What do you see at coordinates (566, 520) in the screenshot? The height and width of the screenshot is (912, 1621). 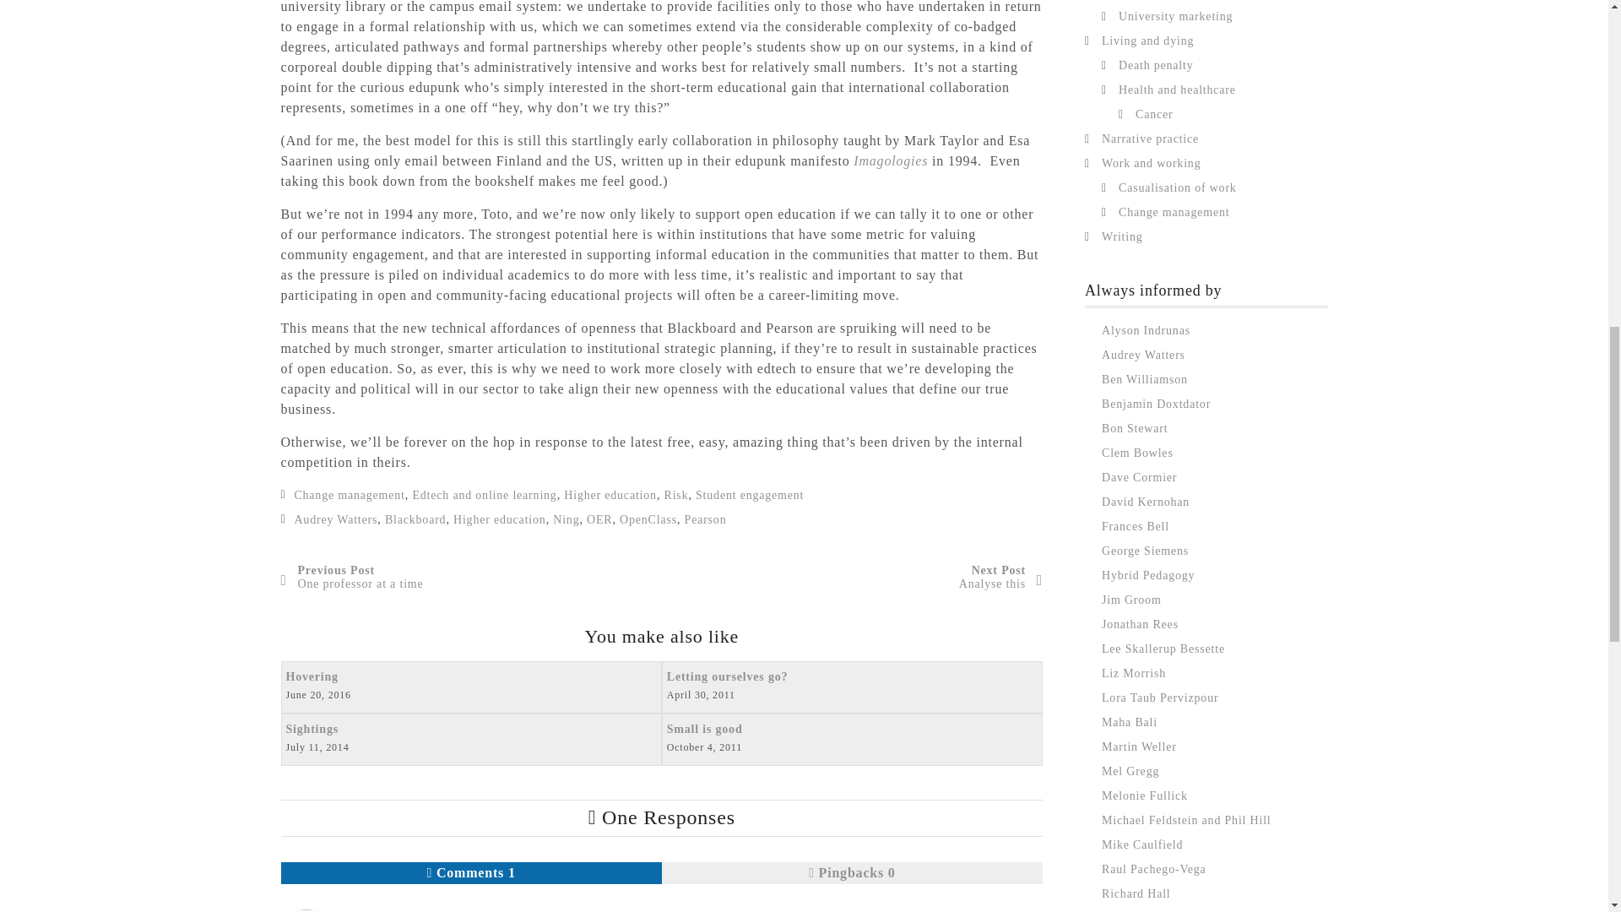 I see `Pingbacks 0` at bounding box center [566, 520].